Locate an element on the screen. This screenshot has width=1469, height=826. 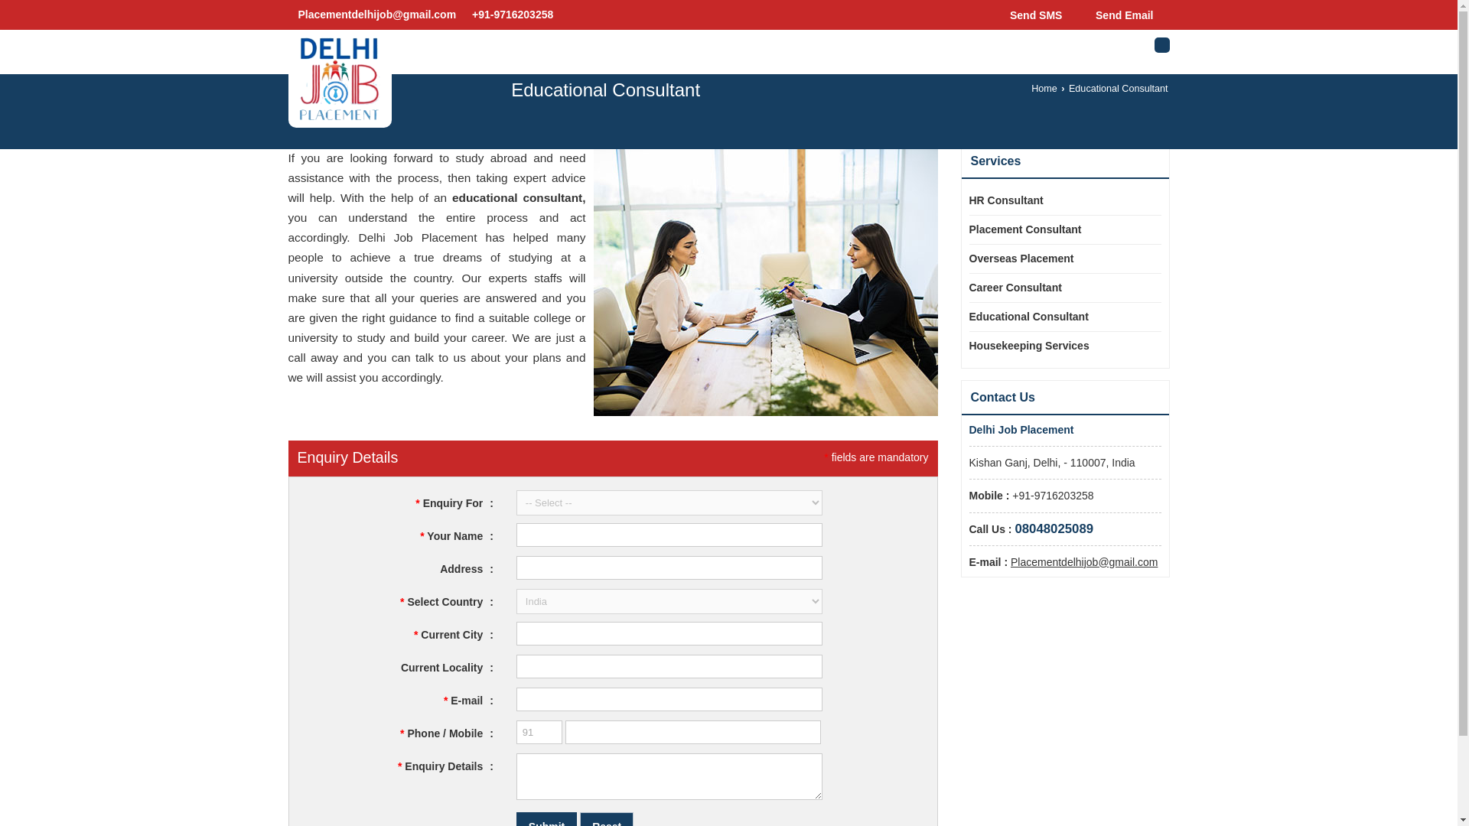
Submit is located at coordinates (546, 818).